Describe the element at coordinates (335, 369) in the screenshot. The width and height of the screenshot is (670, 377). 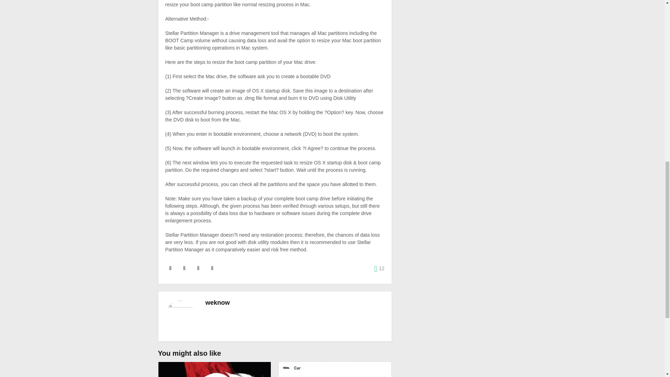
I see `How to Deliver Postmates on Bike` at that location.